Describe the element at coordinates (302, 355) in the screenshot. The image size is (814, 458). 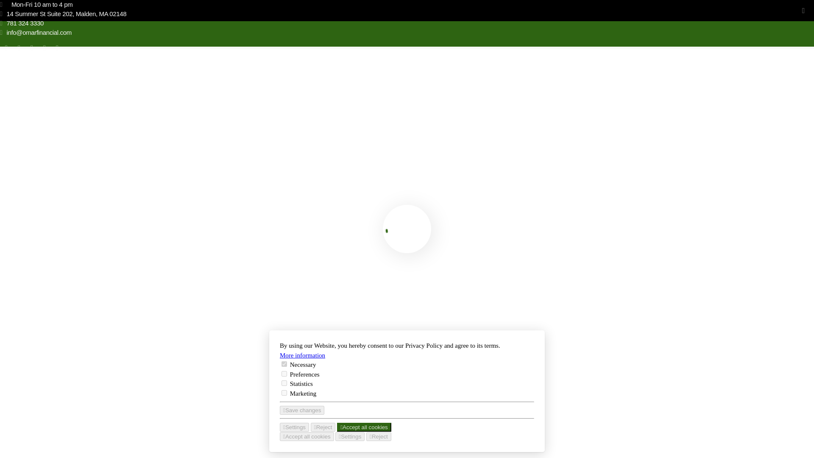
I see `More information` at that location.